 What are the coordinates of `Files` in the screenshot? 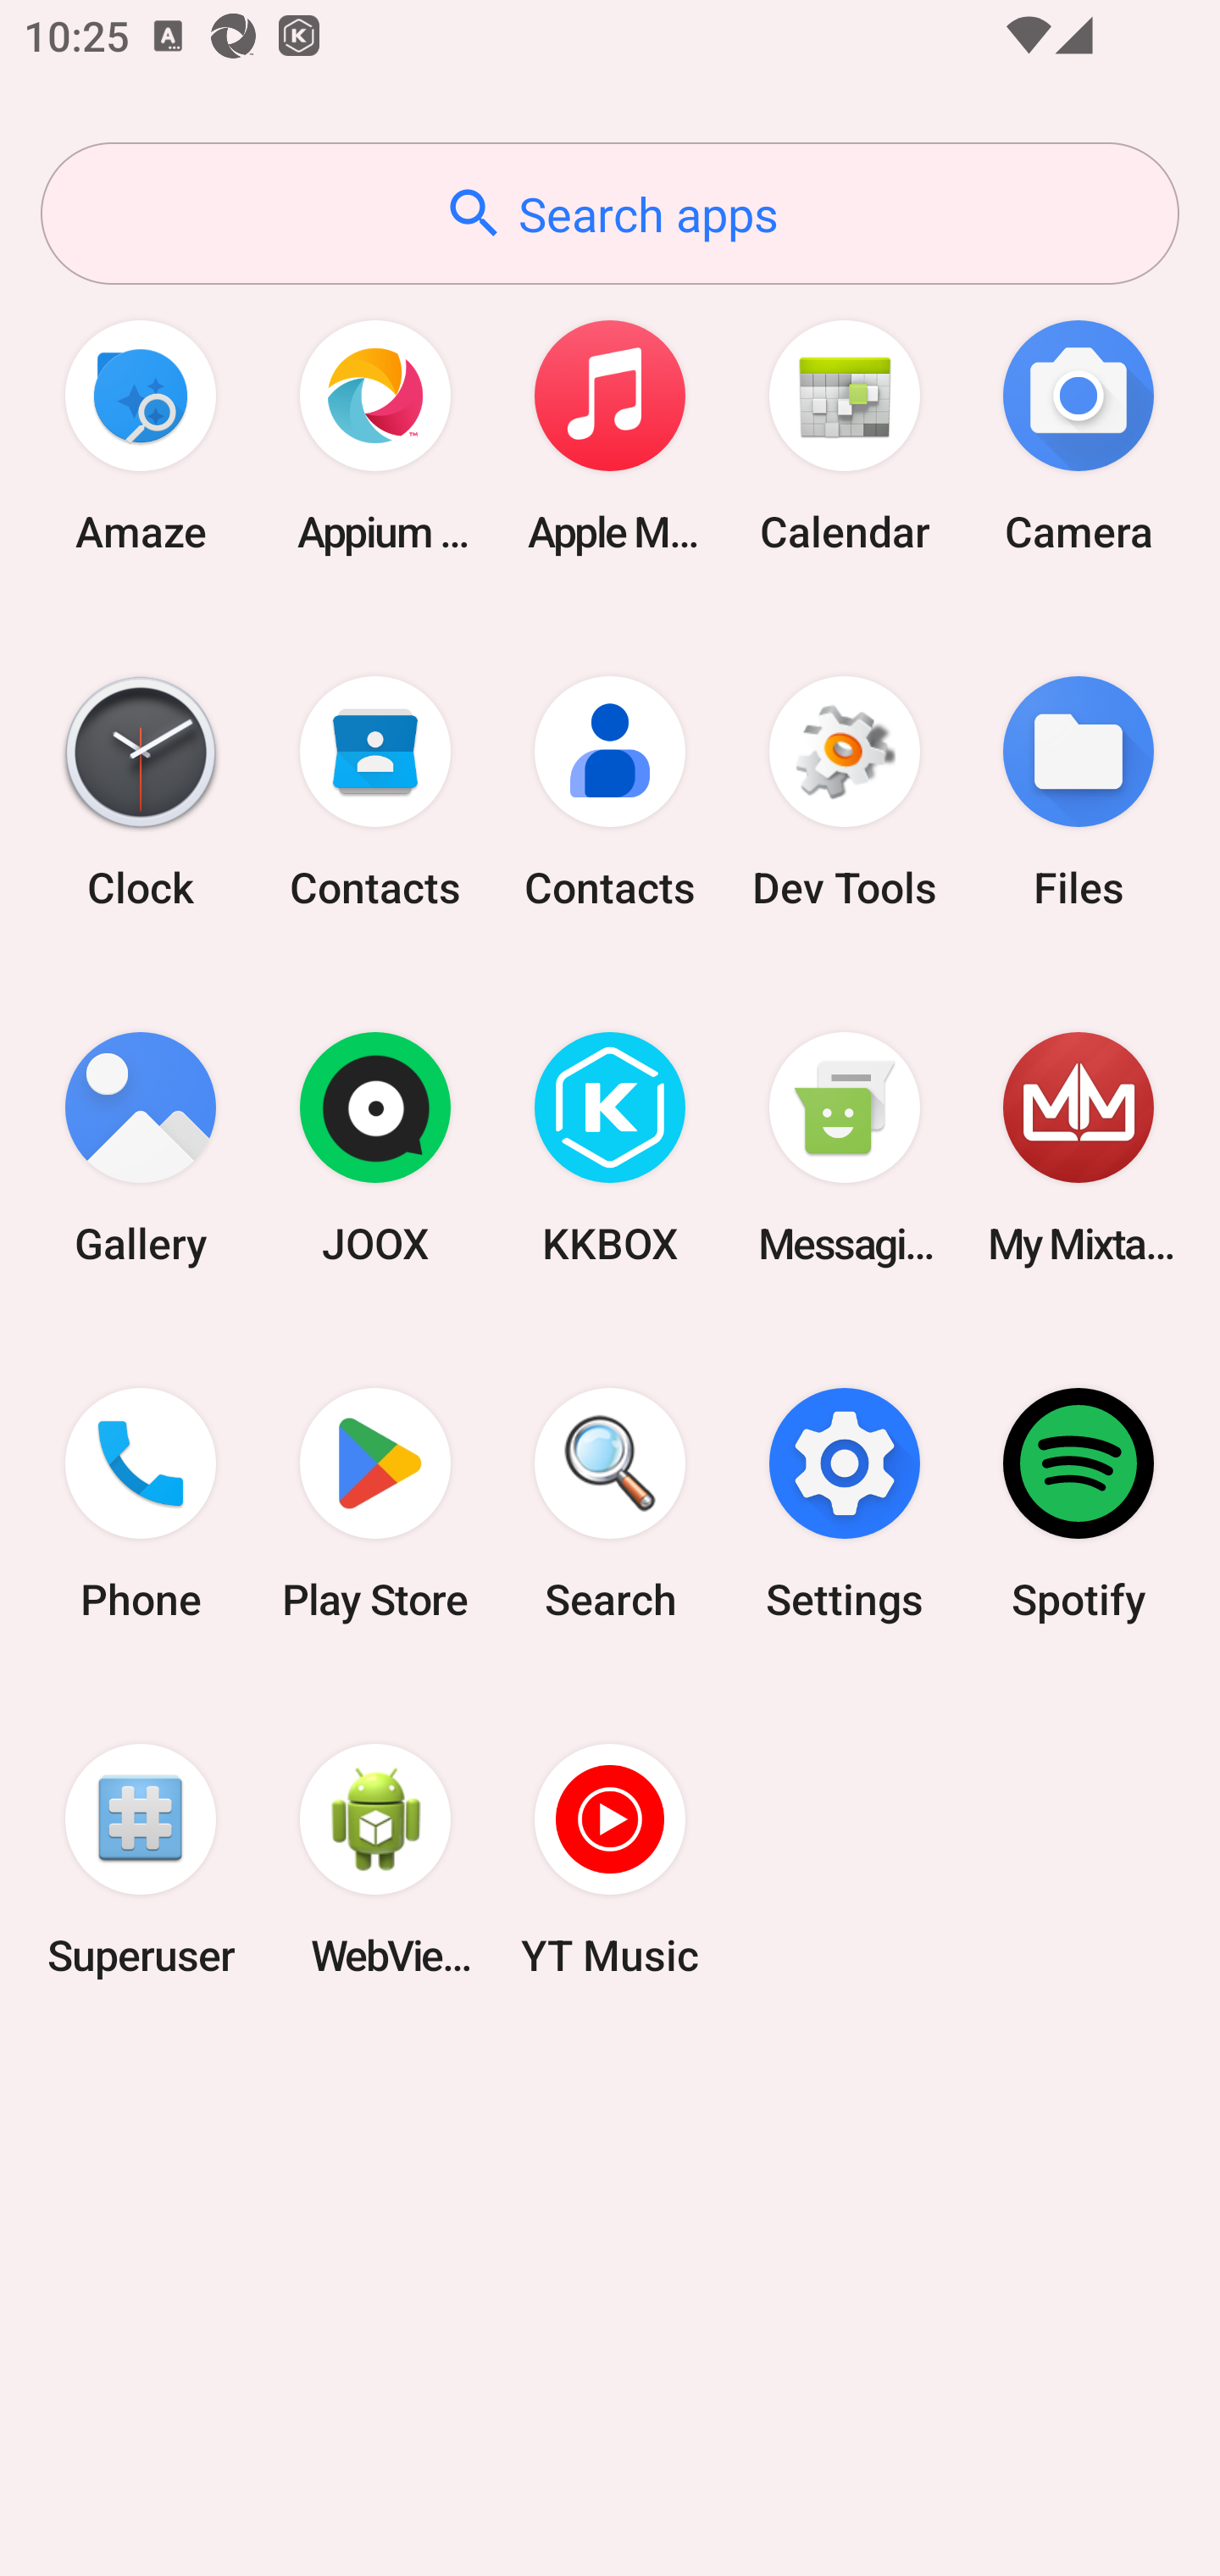 It's located at (1079, 791).